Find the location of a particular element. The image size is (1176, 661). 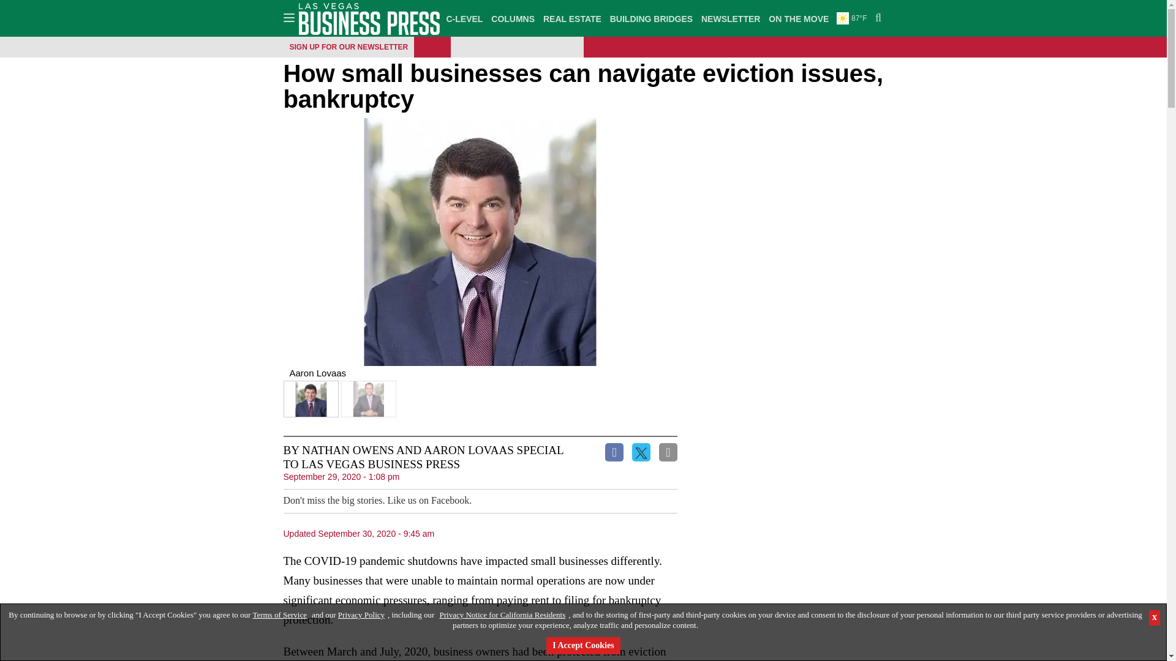

COLUMNS is located at coordinates (512, 18).